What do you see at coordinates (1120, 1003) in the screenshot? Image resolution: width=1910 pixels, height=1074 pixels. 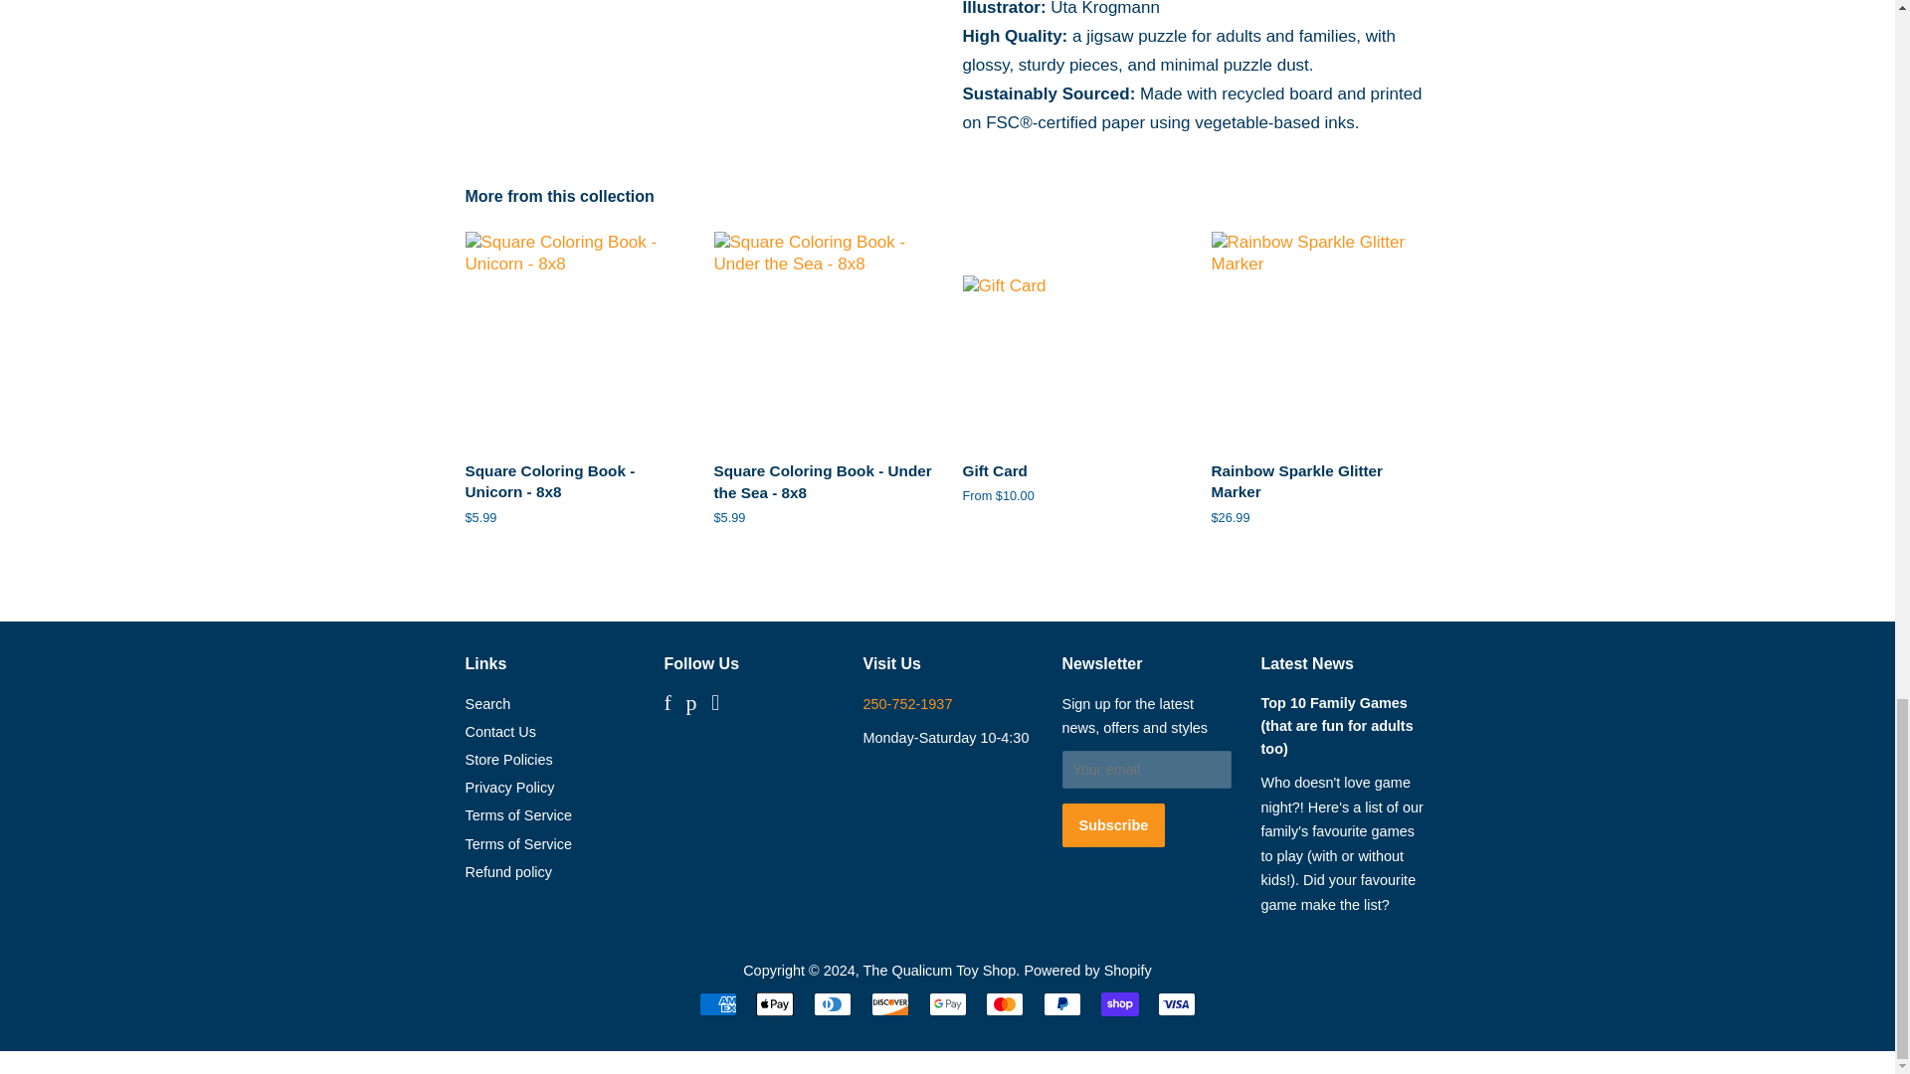 I see `Shop Pay` at bounding box center [1120, 1003].